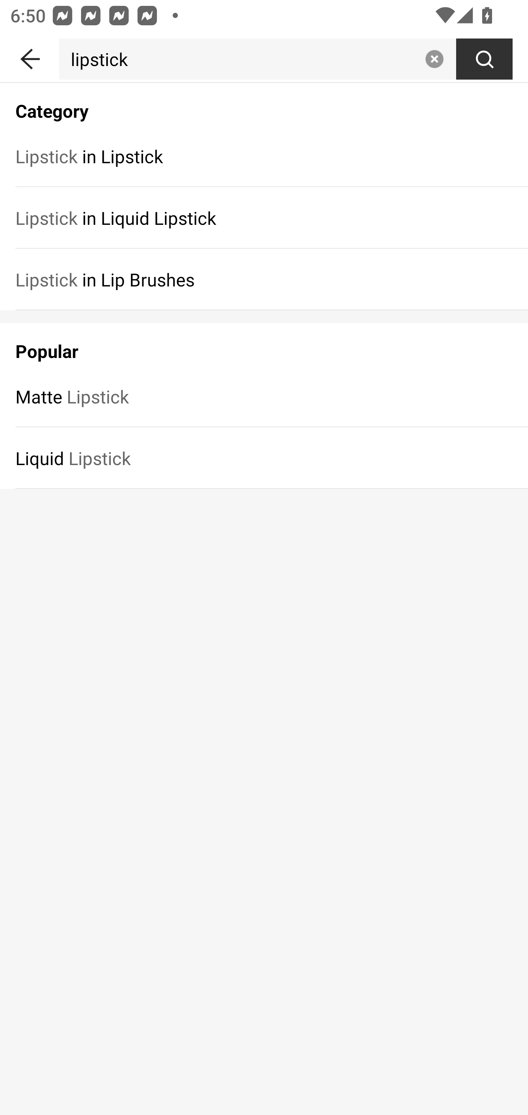  I want to click on lipstick, so click(239, 59).